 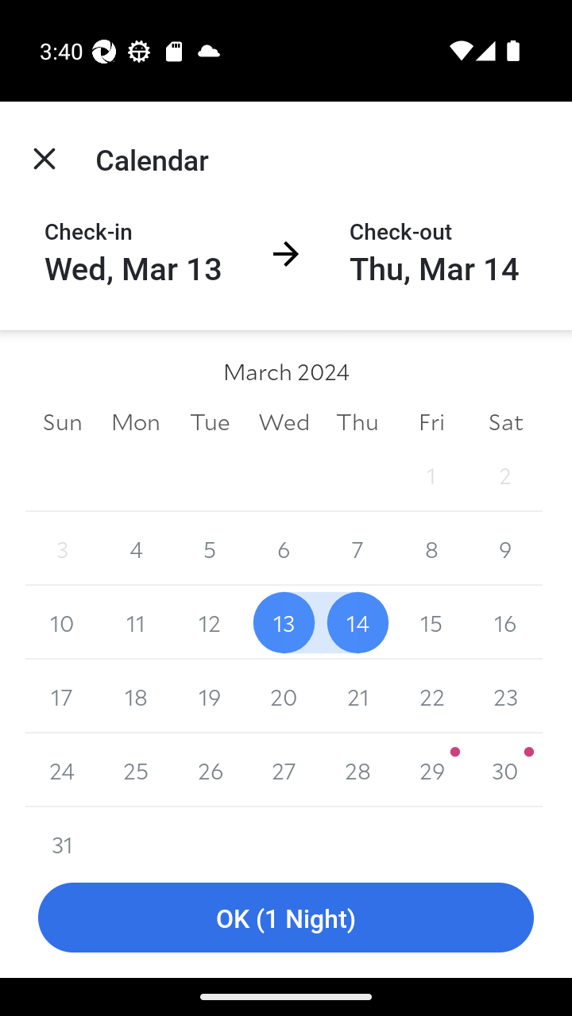 What do you see at coordinates (137, 770) in the screenshot?
I see `25 25 March 2024` at bounding box center [137, 770].